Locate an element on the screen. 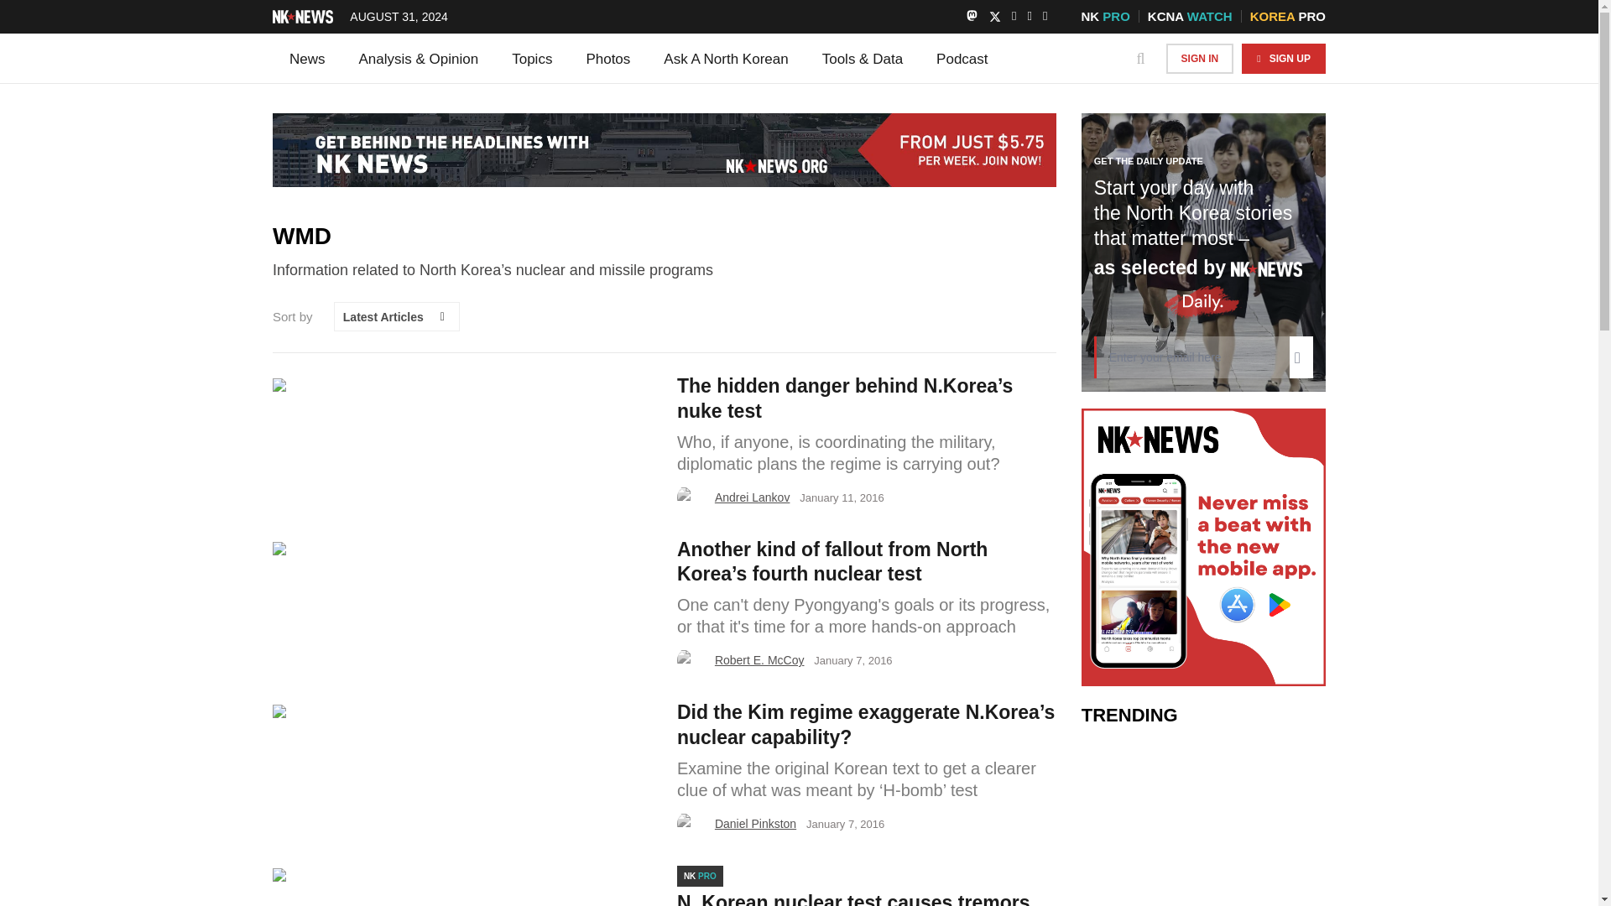  KOREA PRO is located at coordinates (1287, 16).